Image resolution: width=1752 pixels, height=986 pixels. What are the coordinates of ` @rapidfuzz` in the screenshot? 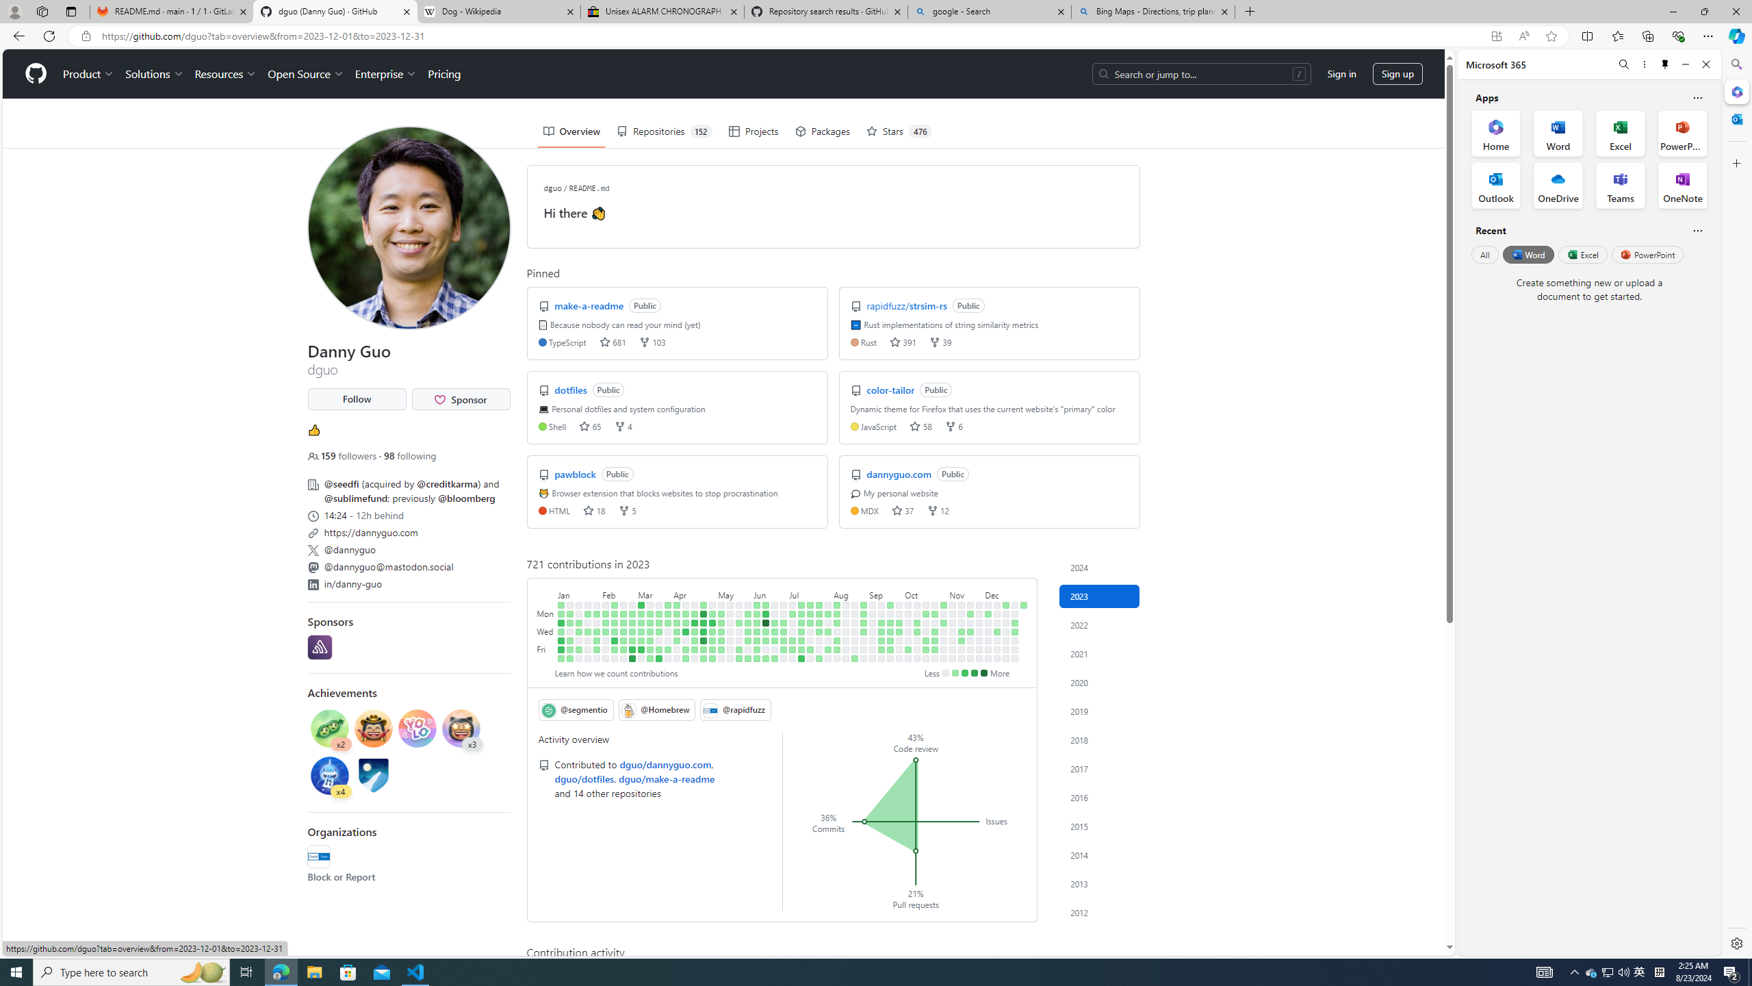 It's located at (736, 709).